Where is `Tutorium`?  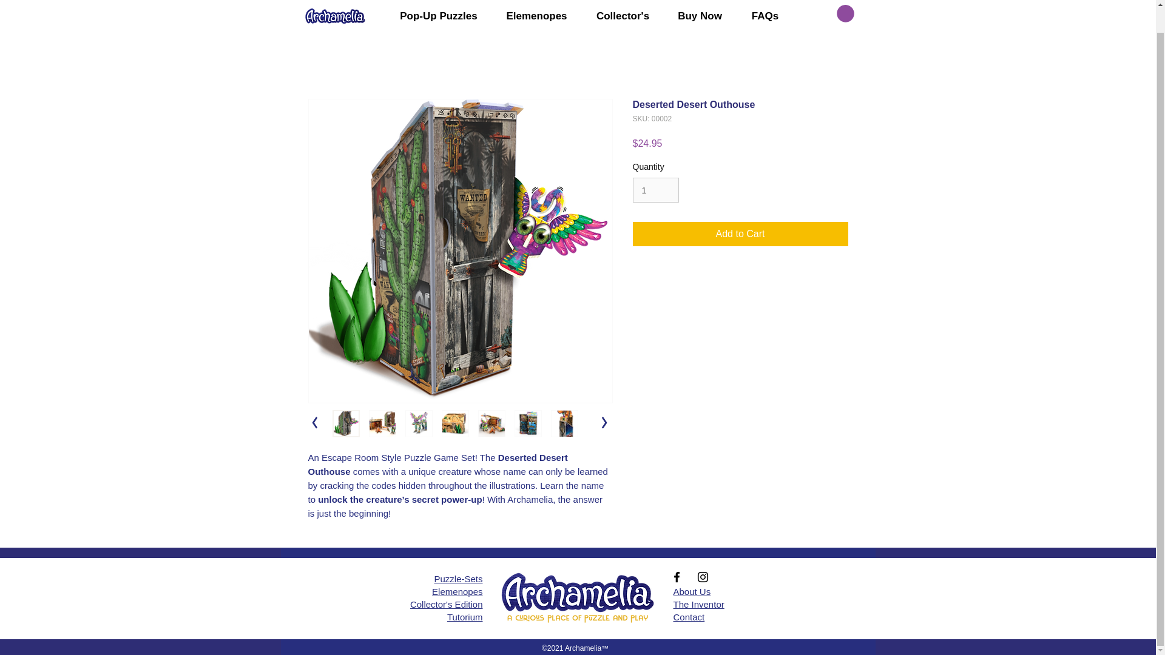 Tutorium is located at coordinates (465, 617).